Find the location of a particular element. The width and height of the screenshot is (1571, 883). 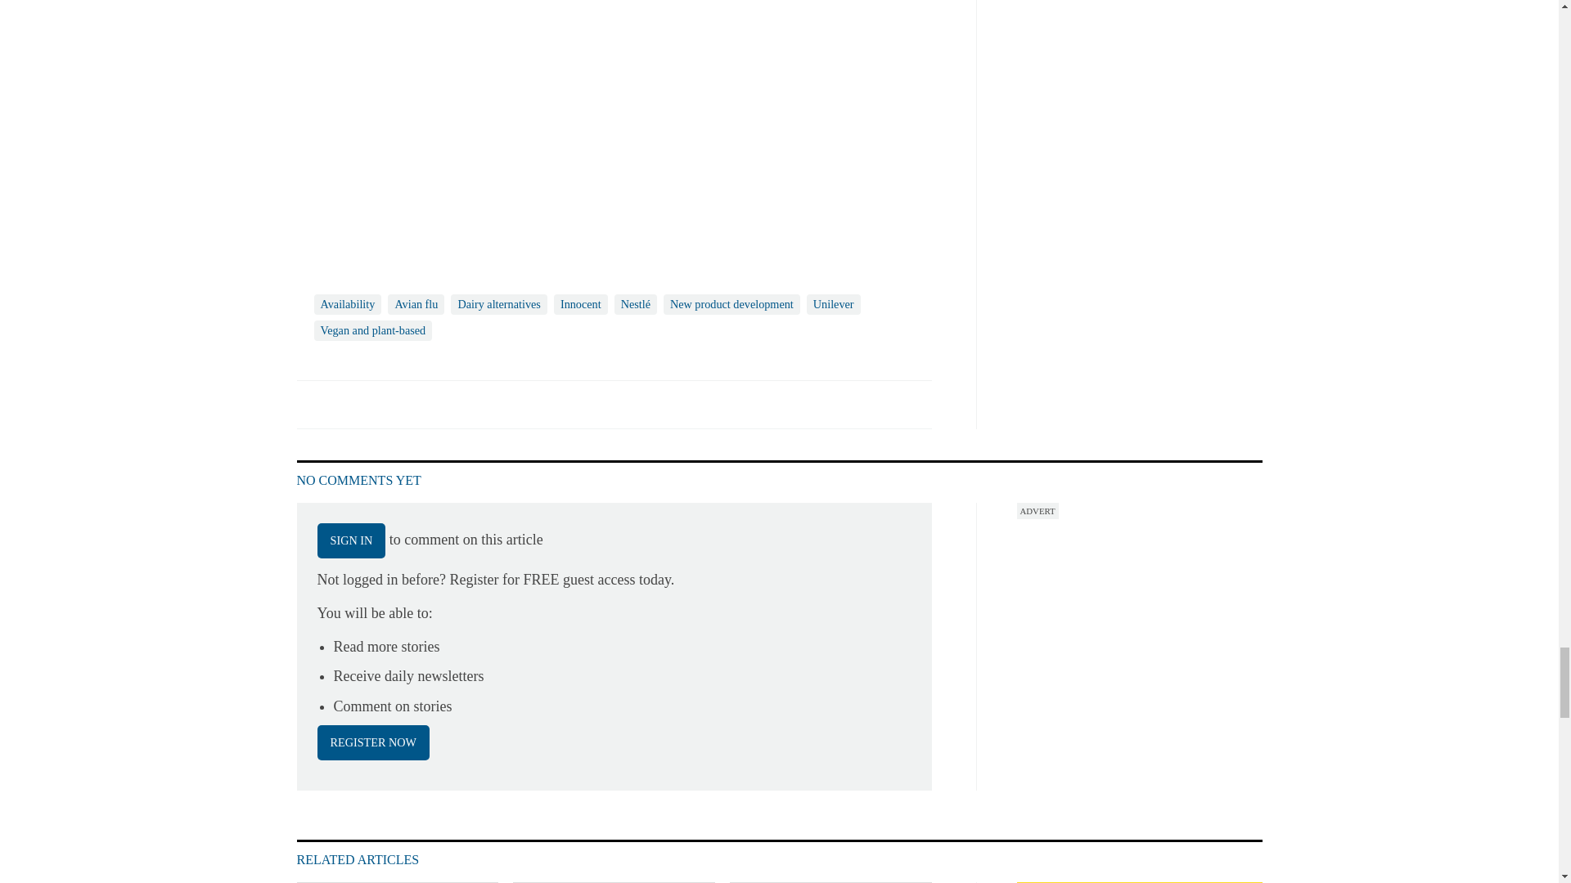

Share this on Twitter is located at coordinates (346, 404).